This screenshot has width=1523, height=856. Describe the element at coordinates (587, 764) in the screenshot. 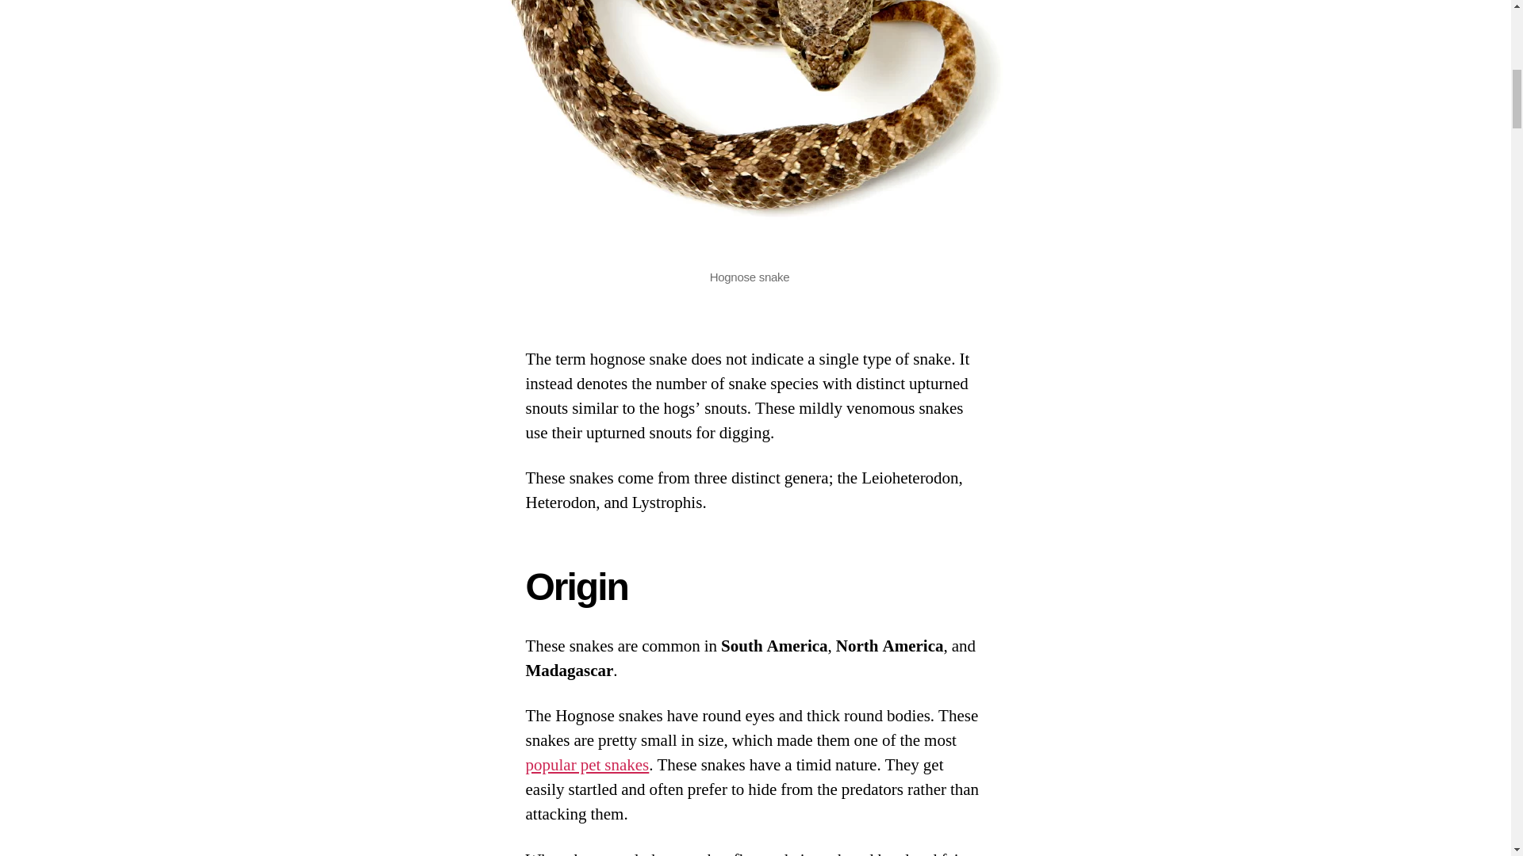

I see `popular pet snakes` at that location.